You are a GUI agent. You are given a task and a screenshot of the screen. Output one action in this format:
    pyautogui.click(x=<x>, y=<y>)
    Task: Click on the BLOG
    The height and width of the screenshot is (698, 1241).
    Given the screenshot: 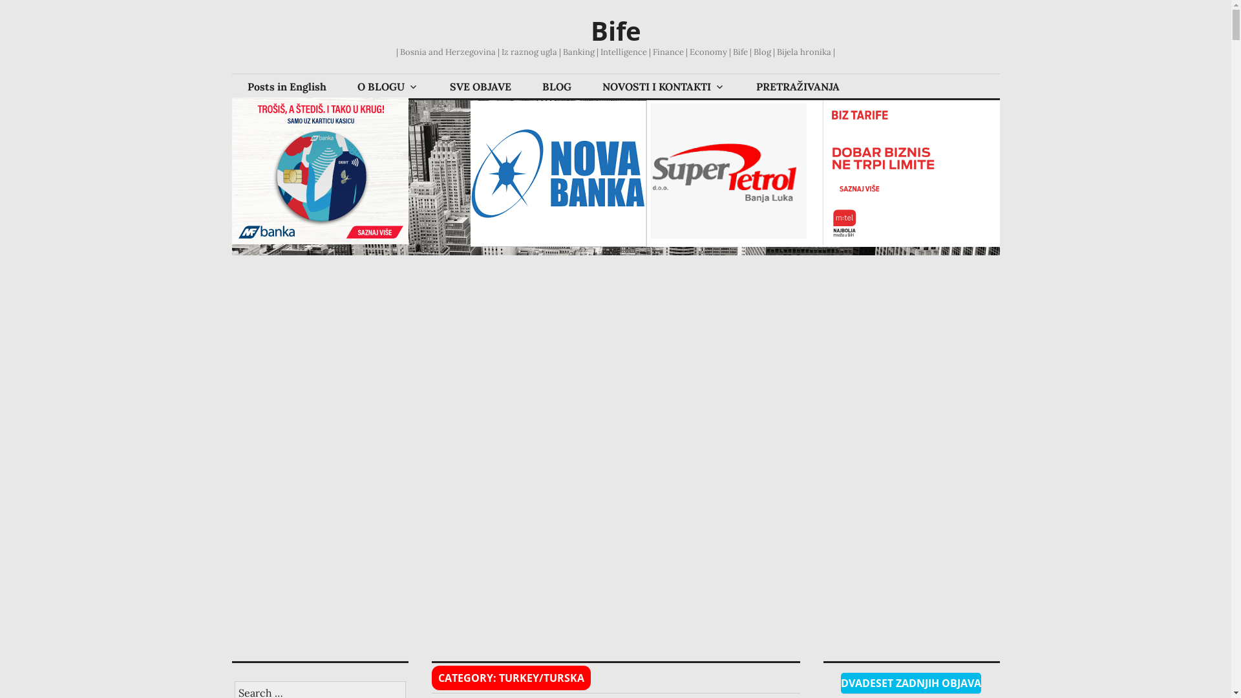 What is the action you would take?
    pyautogui.click(x=556, y=87)
    